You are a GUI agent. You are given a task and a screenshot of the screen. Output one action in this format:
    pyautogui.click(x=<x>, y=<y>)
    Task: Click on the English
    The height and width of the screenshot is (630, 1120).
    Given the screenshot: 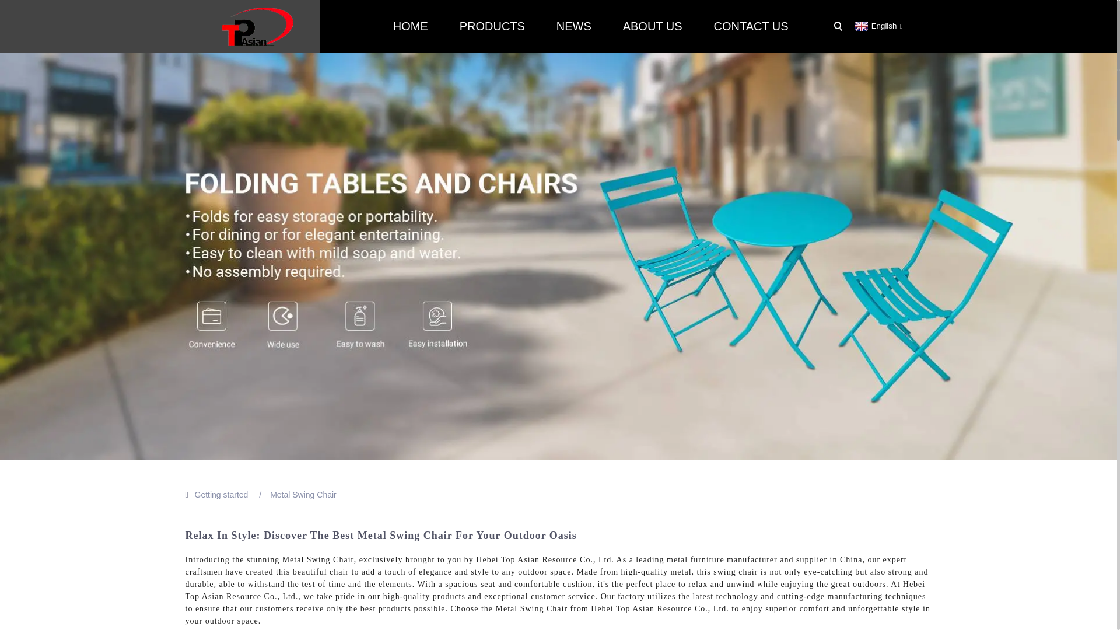 What is the action you would take?
    pyautogui.click(x=877, y=26)
    